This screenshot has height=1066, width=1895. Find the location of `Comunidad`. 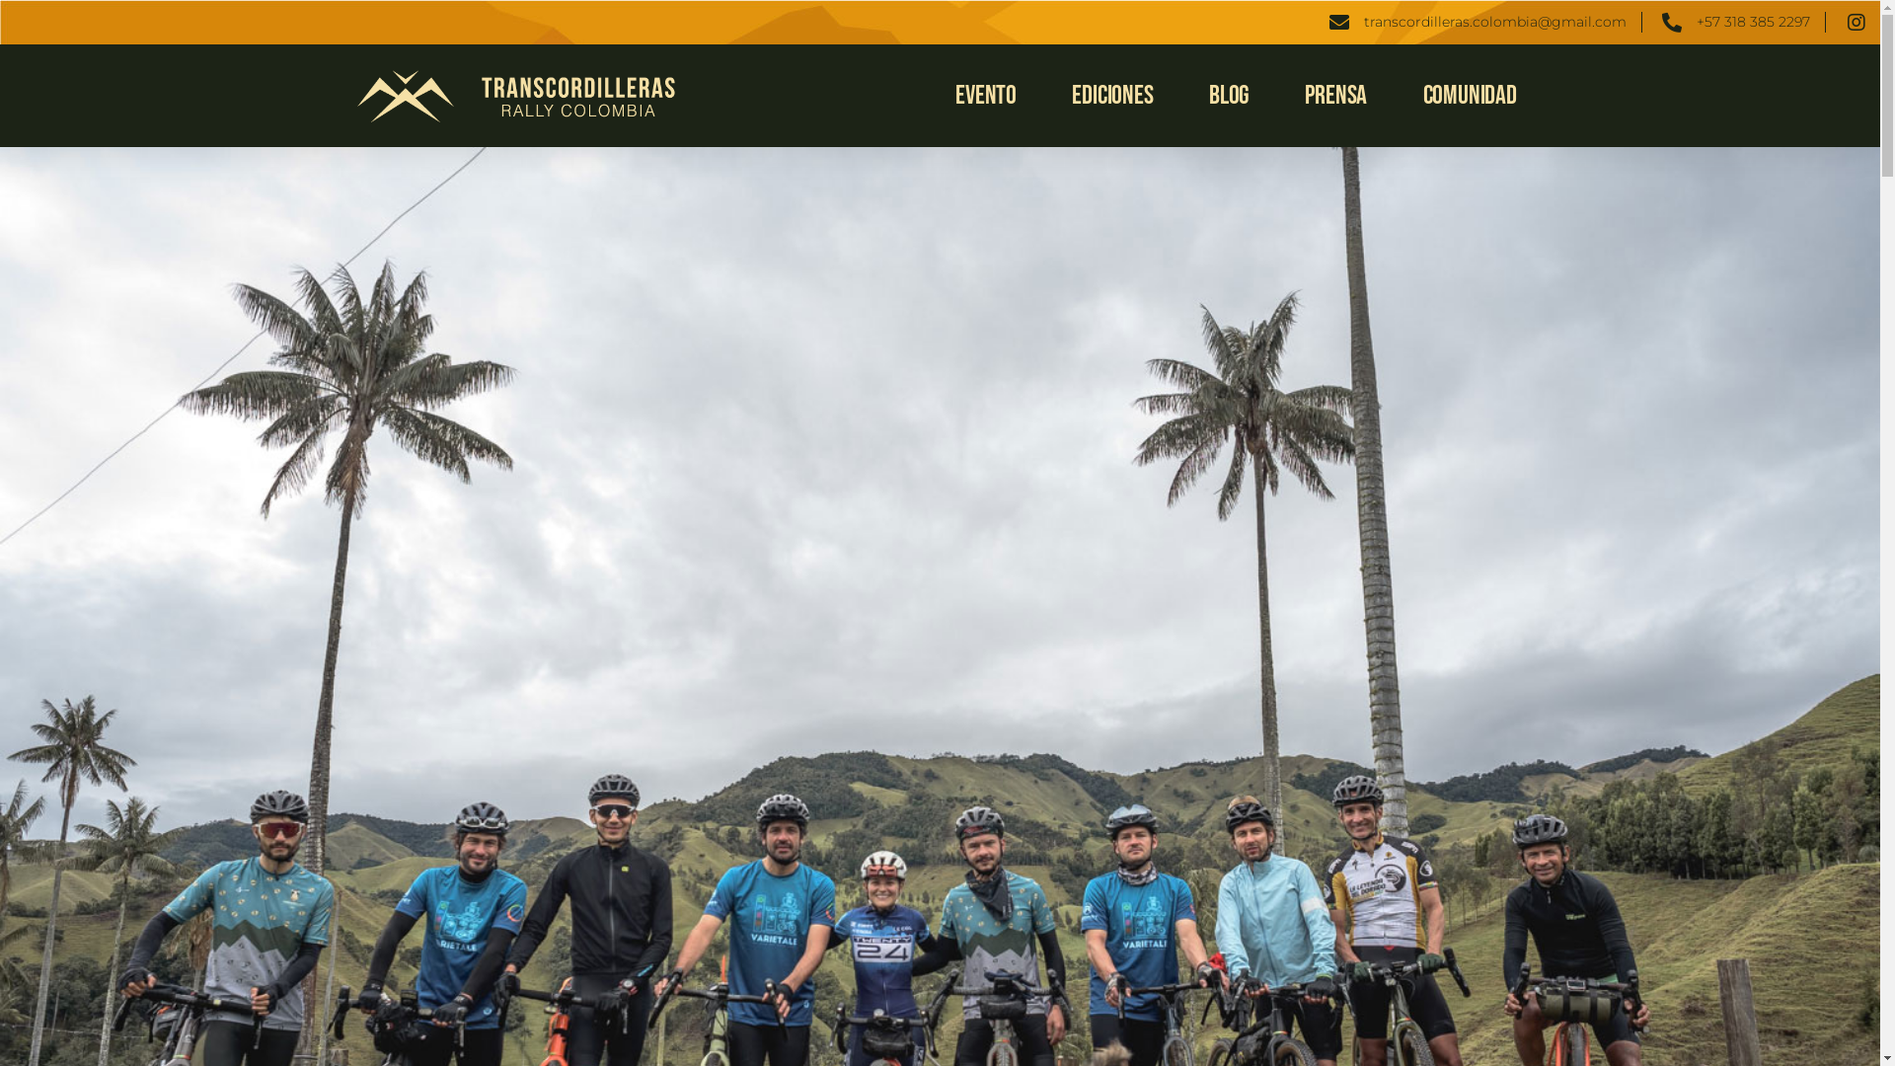

Comunidad is located at coordinates (1471, 96).